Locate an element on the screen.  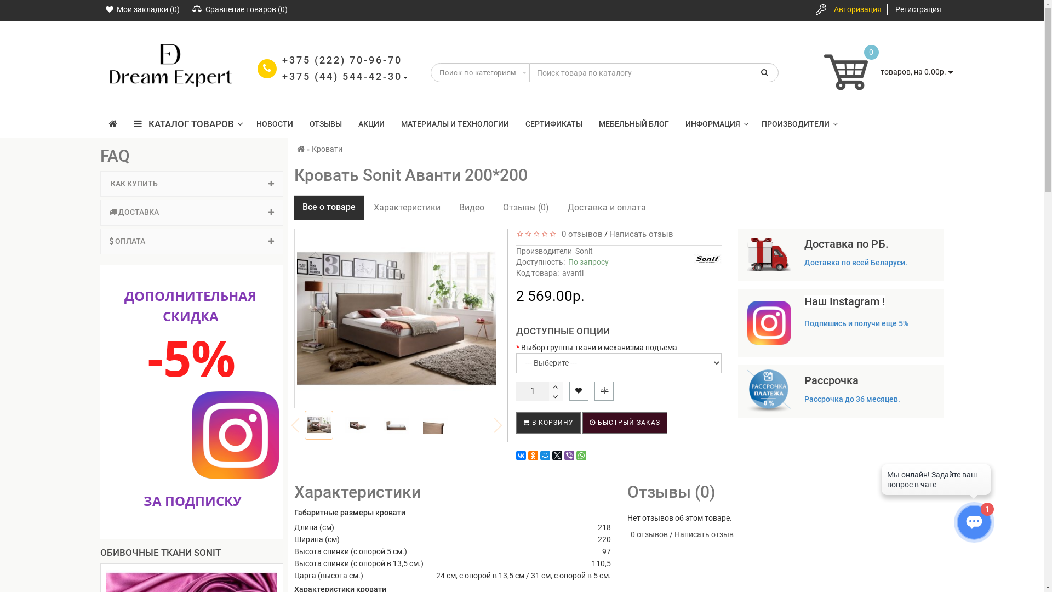
Sonit is located at coordinates (708, 259).